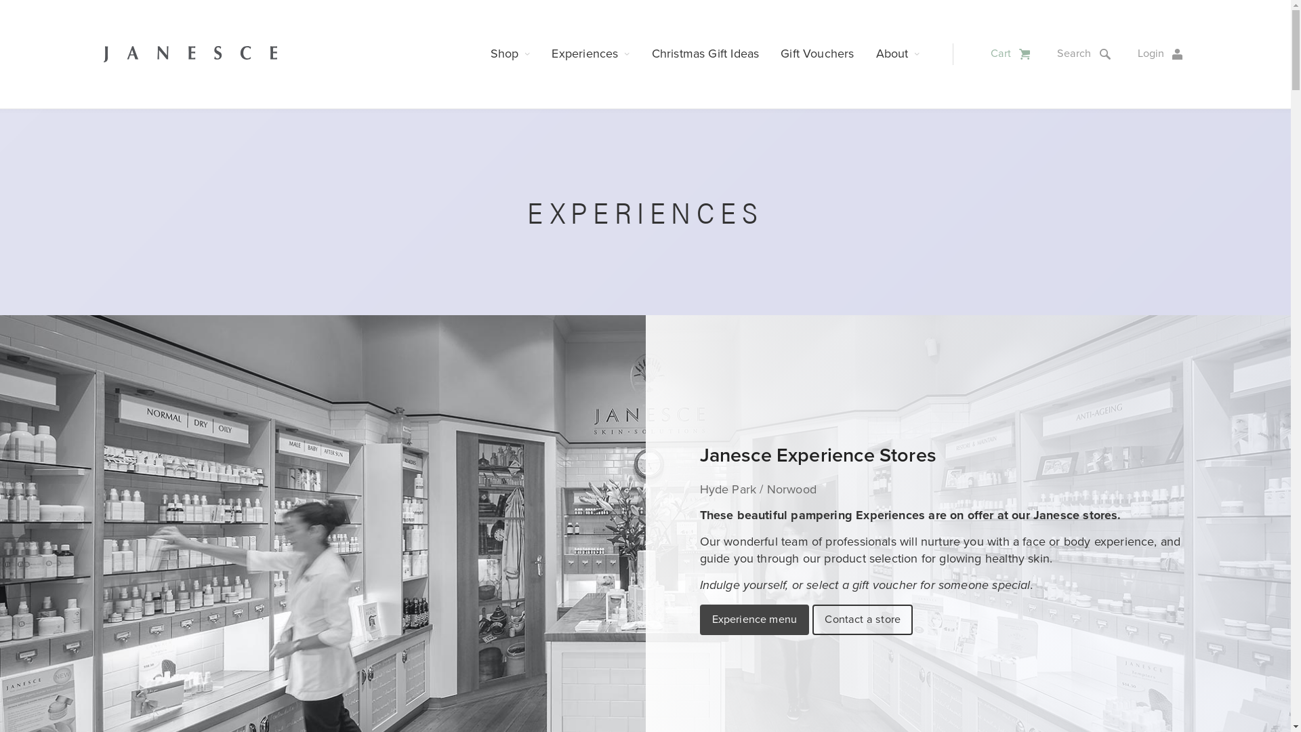  Describe the element at coordinates (1014, 54) in the screenshot. I see `Cart` at that location.